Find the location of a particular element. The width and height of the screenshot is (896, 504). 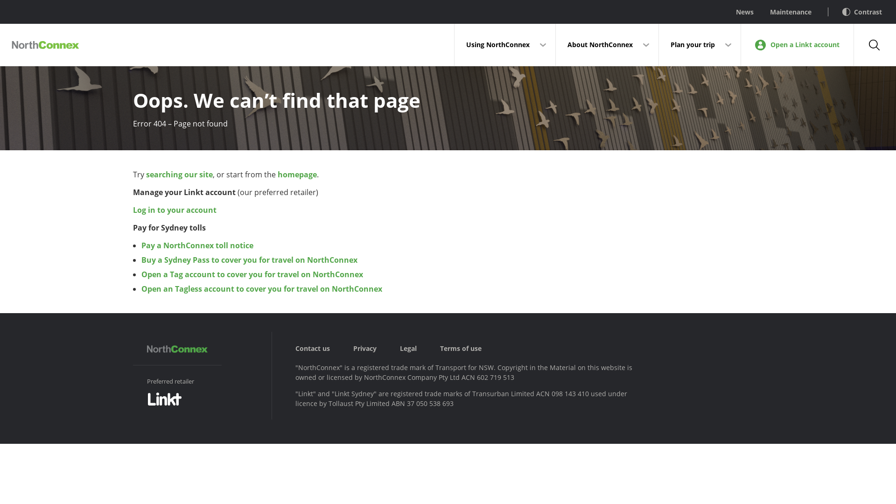

Terms of use is located at coordinates (472, 348).